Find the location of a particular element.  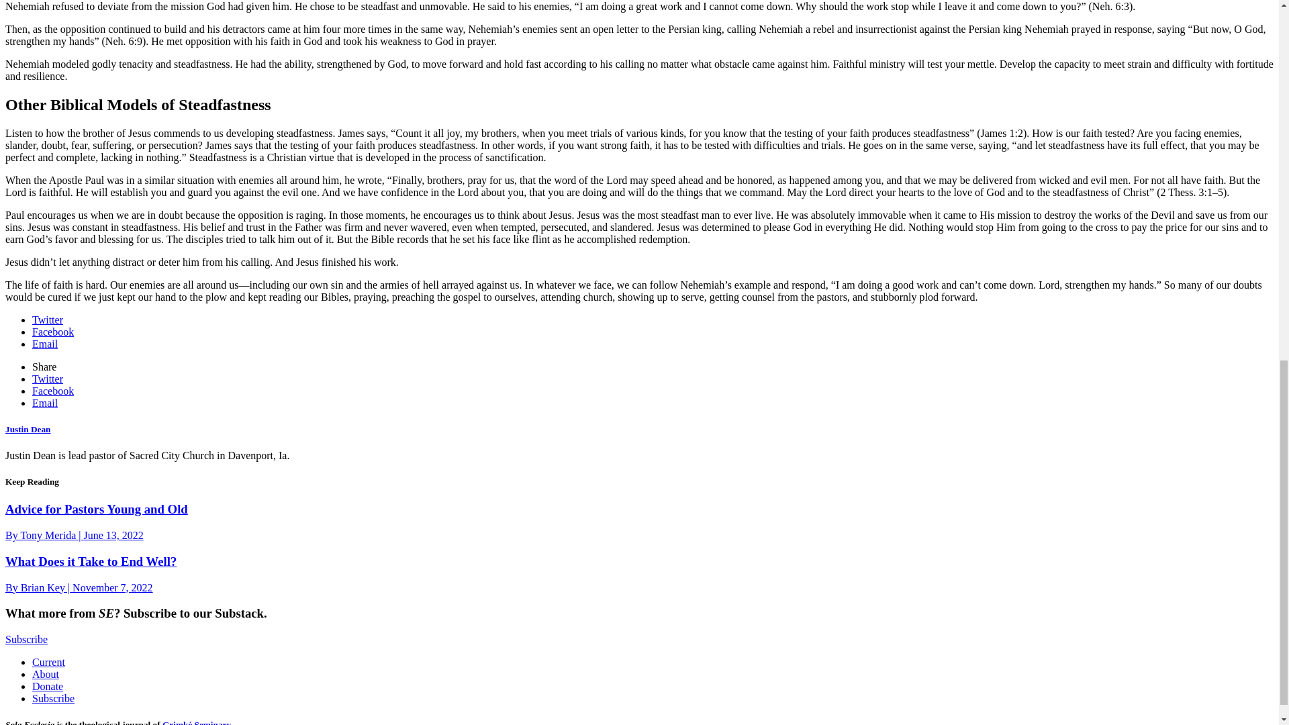

Email is located at coordinates (45, 403).